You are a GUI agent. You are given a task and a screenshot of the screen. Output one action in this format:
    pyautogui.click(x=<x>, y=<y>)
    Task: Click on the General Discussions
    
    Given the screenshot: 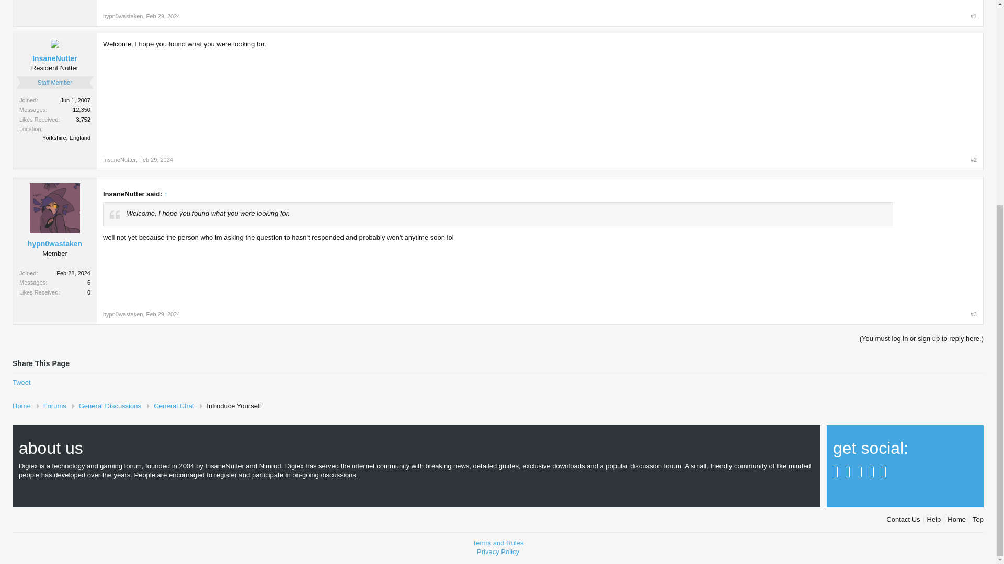 What is the action you would take?
    pyautogui.click(x=110, y=406)
    